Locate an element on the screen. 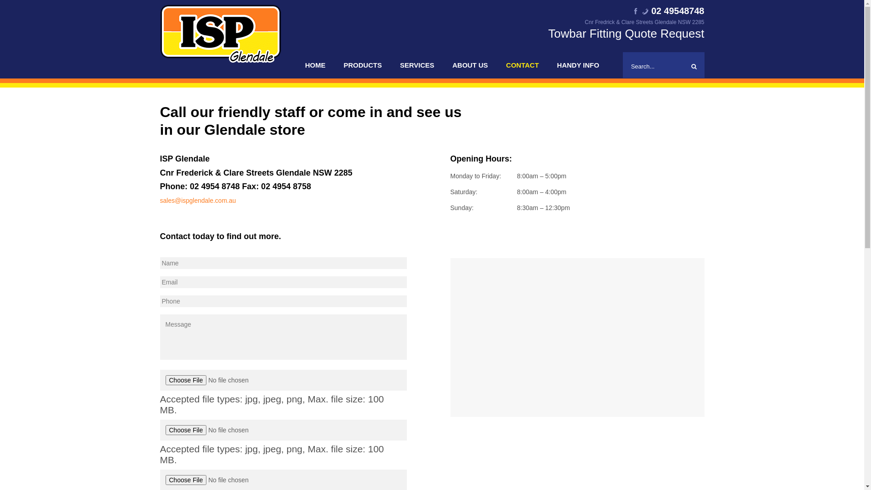 The width and height of the screenshot is (871, 490). Cnr Frederick & Clare Streets Glendale NSW 2285 is located at coordinates (256, 173).